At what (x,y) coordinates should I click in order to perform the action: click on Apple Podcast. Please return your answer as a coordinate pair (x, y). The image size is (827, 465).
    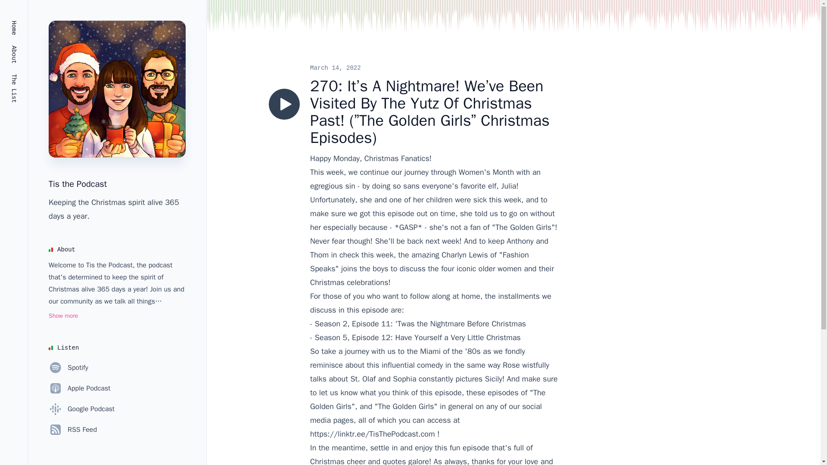
    Looking at the image, I should click on (79, 388).